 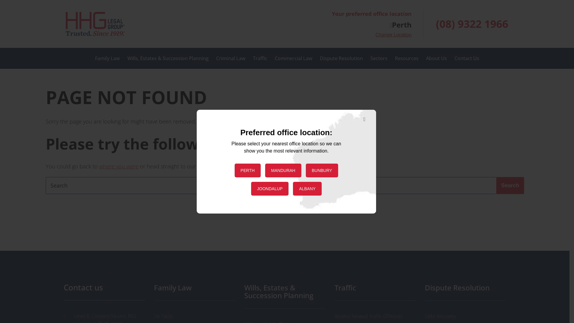 What do you see at coordinates (375, 316) in the screenshot?
I see `Alcohol Related Traffic Offences` at bounding box center [375, 316].